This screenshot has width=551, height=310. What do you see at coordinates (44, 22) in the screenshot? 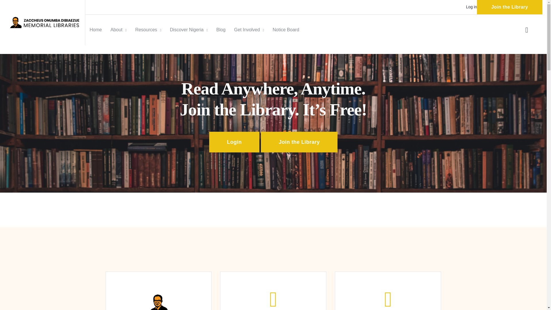
I see `Home` at bounding box center [44, 22].